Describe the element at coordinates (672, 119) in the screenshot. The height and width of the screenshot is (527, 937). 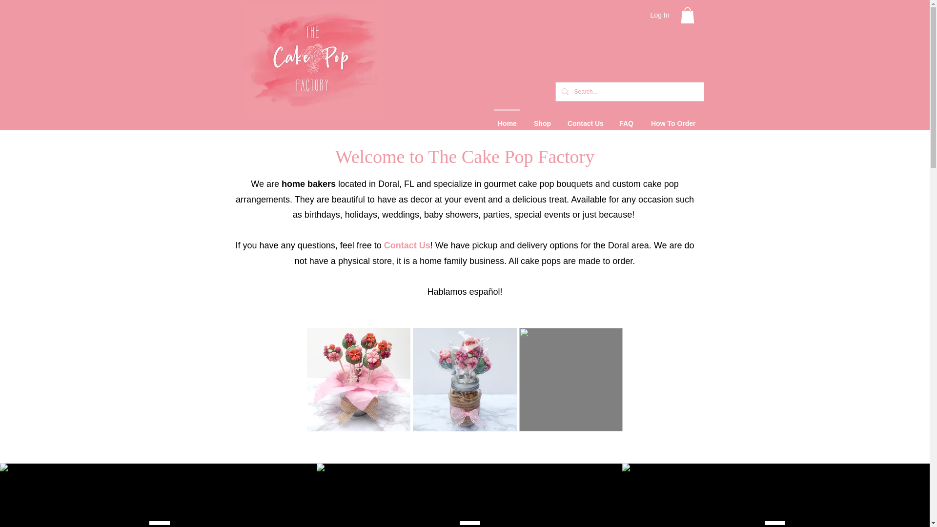
I see `How To Order` at that location.